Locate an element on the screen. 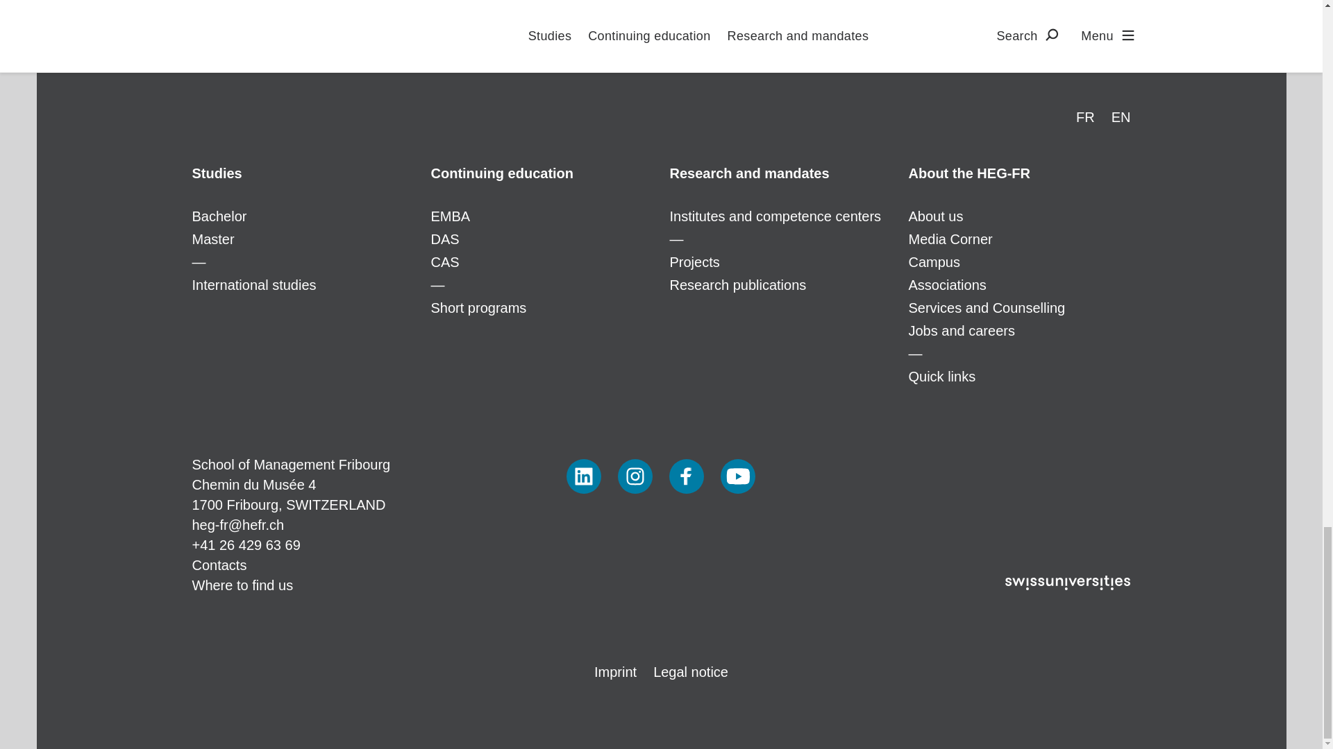 This screenshot has width=1333, height=749. instagram is located at coordinates (635, 476).